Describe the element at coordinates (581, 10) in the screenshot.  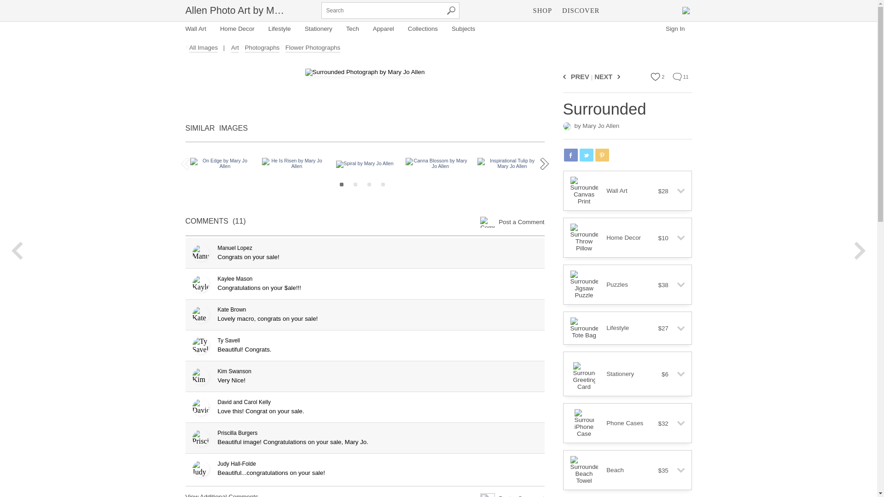
I see `DISCOVER` at that location.